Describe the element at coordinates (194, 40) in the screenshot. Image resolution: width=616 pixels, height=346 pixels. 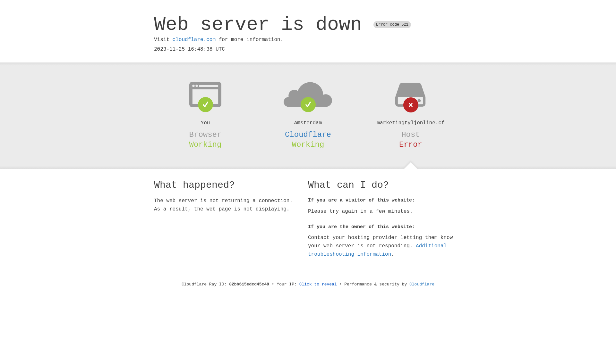
I see `cloudflare.com` at that location.